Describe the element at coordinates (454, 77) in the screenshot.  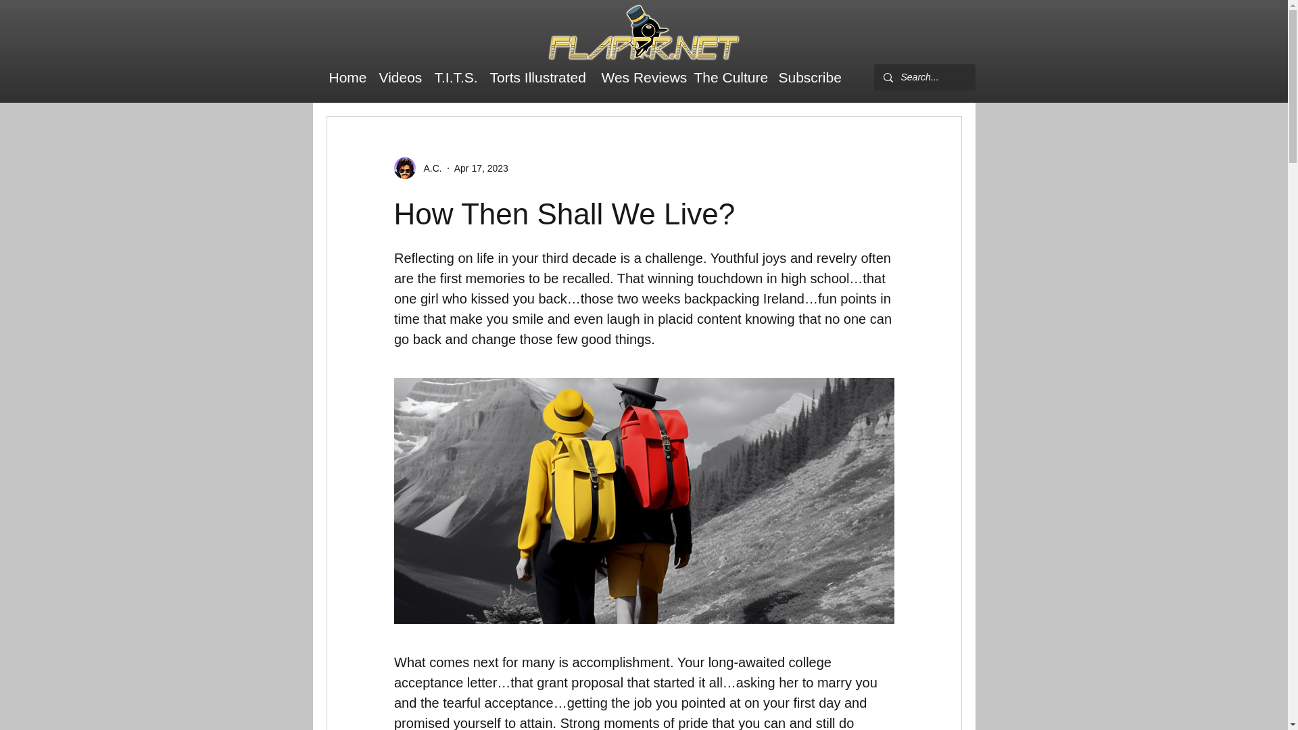
I see `T.I.T.S.` at that location.